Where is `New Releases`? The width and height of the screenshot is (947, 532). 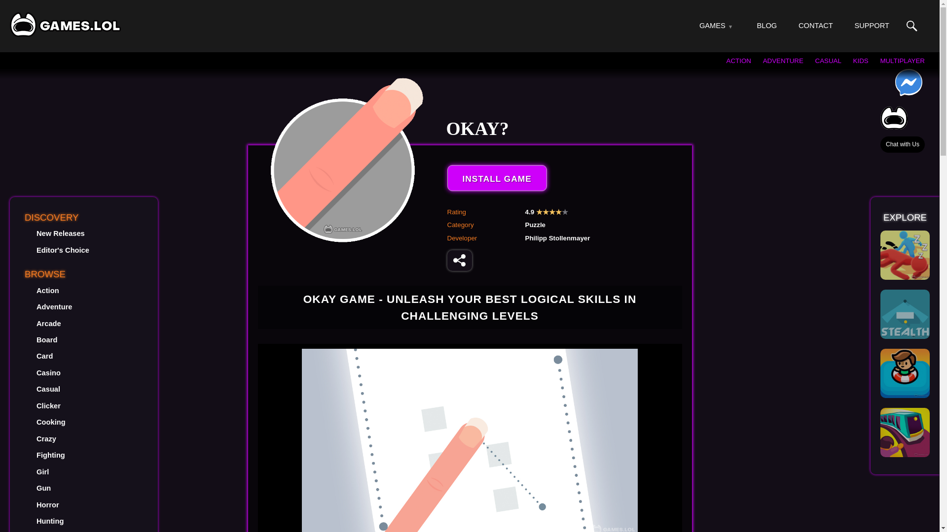 New Releases is located at coordinates (61, 233).